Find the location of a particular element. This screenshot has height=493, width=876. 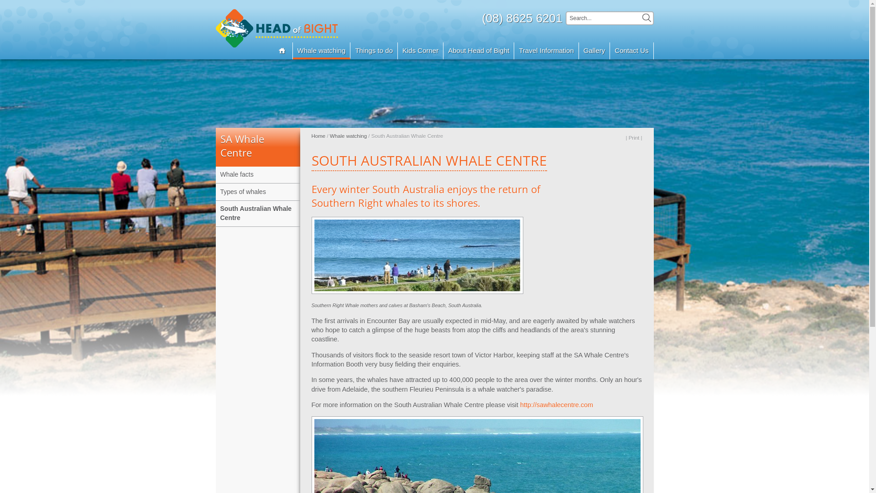

Whale watching is located at coordinates (349, 136).